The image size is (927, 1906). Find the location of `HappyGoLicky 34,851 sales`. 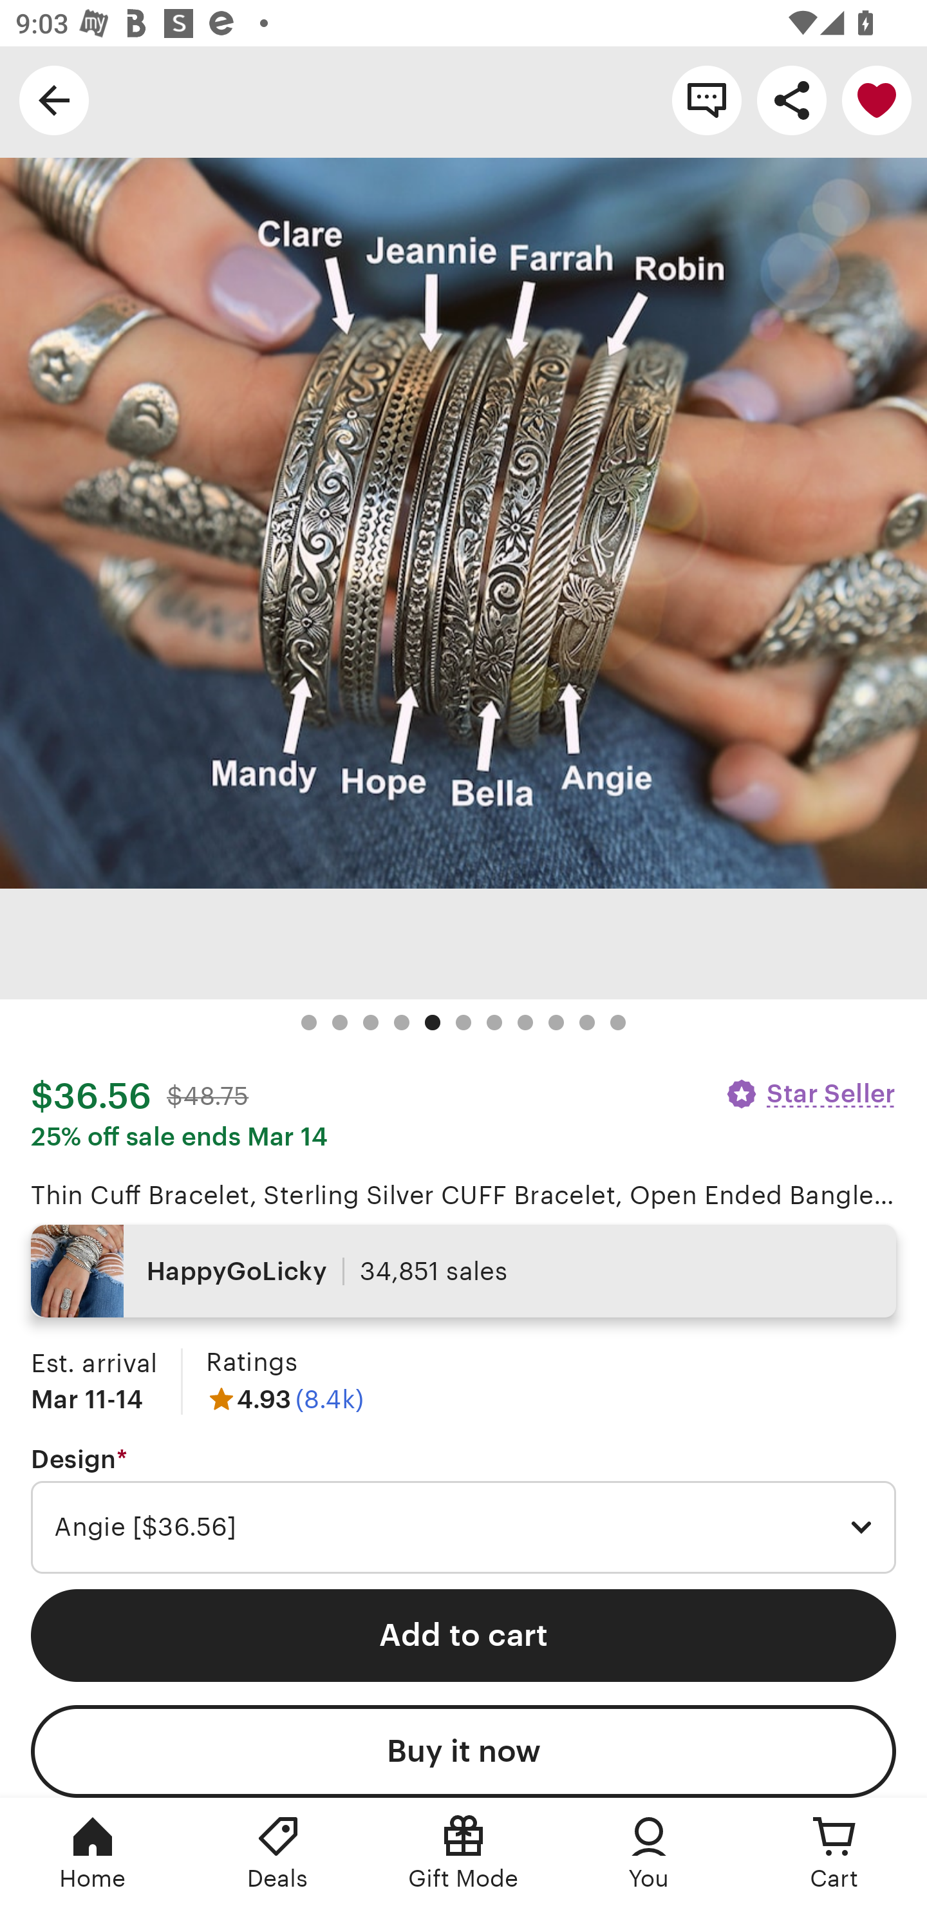

HappyGoLicky 34,851 sales is located at coordinates (464, 1271).